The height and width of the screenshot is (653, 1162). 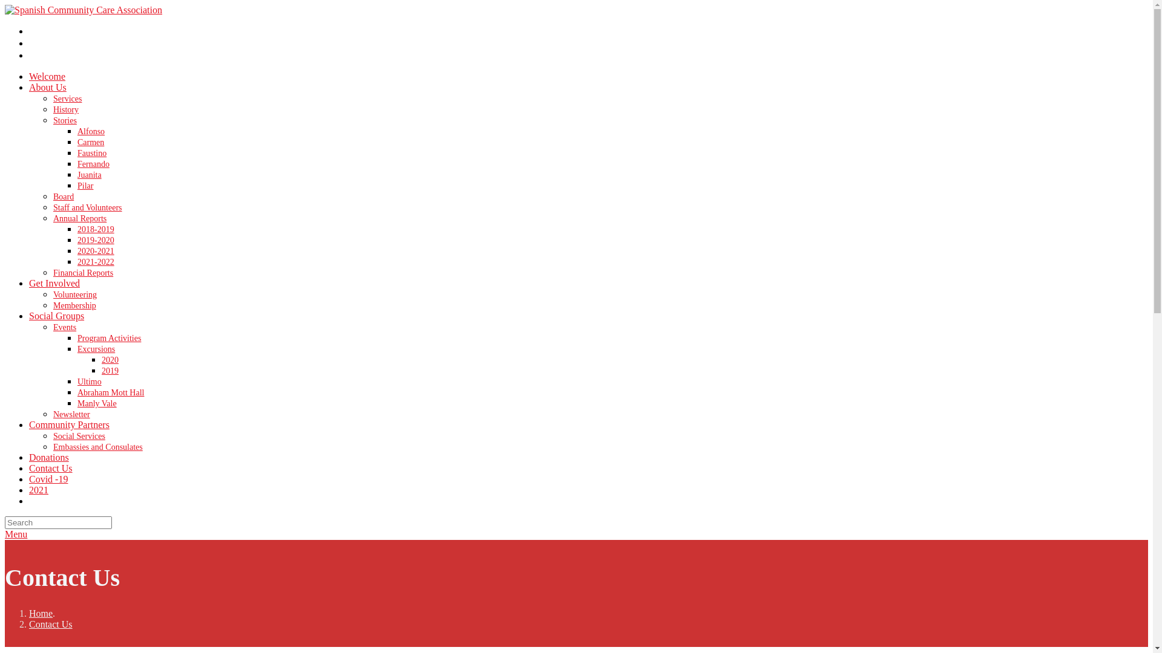 I want to click on Covid -19, so click(x=48, y=479).